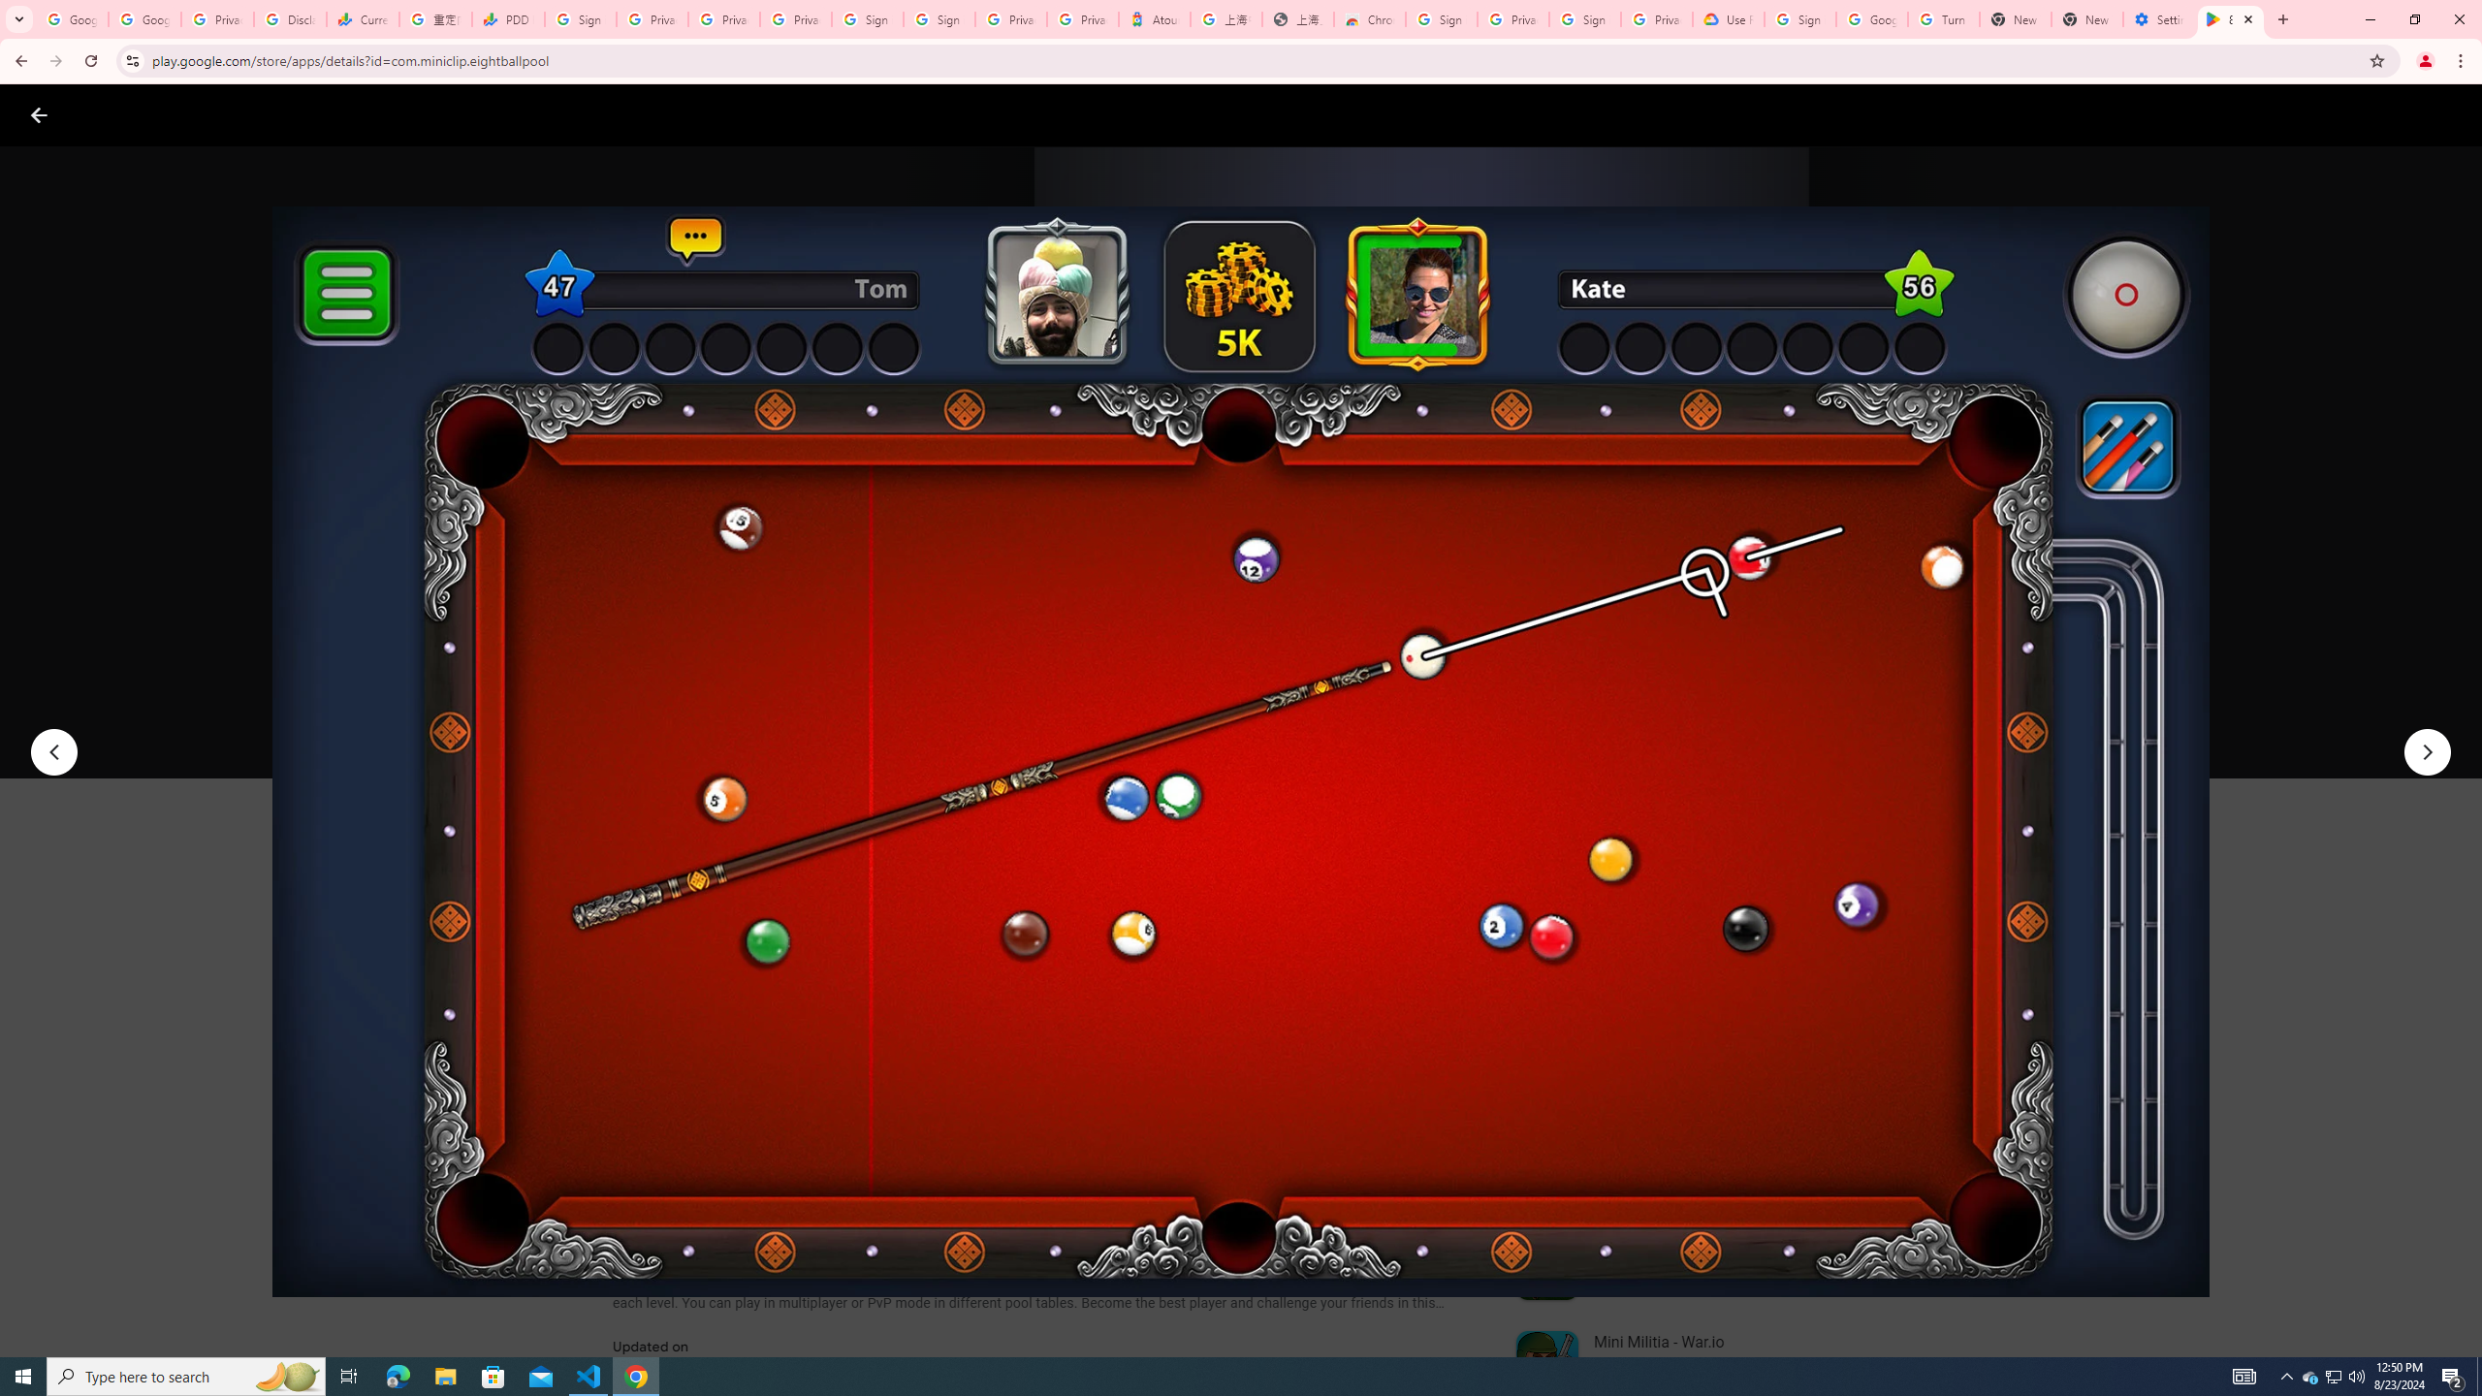 This screenshot has width=2482, height=1396. I want to click on Currencies - Google Finance, so click(362, 19).